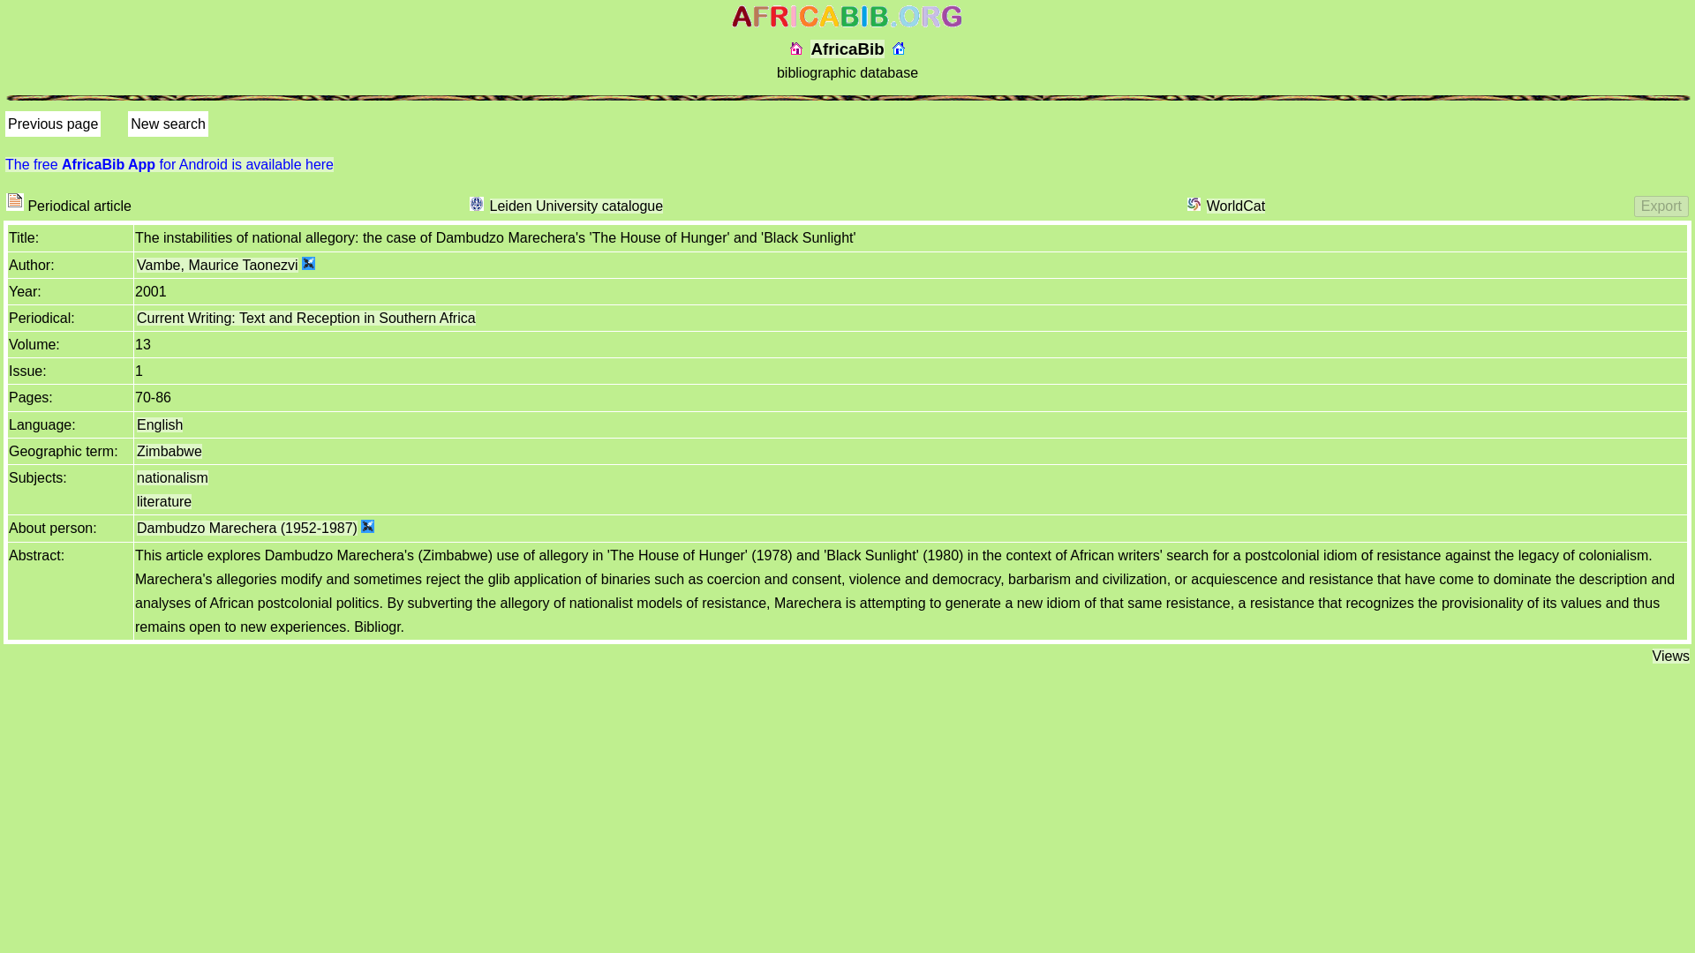 The width and height of the screenshot is (1695, 953). Describe the element at coordinates (173, 477) in the screenshot. I see `nationalism` at that location.